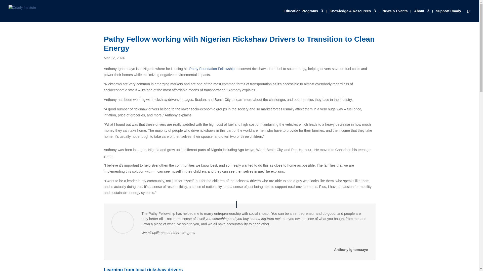 This screenshot has height=271, width=483. I want to click on Support Coady, so click(449, 16).